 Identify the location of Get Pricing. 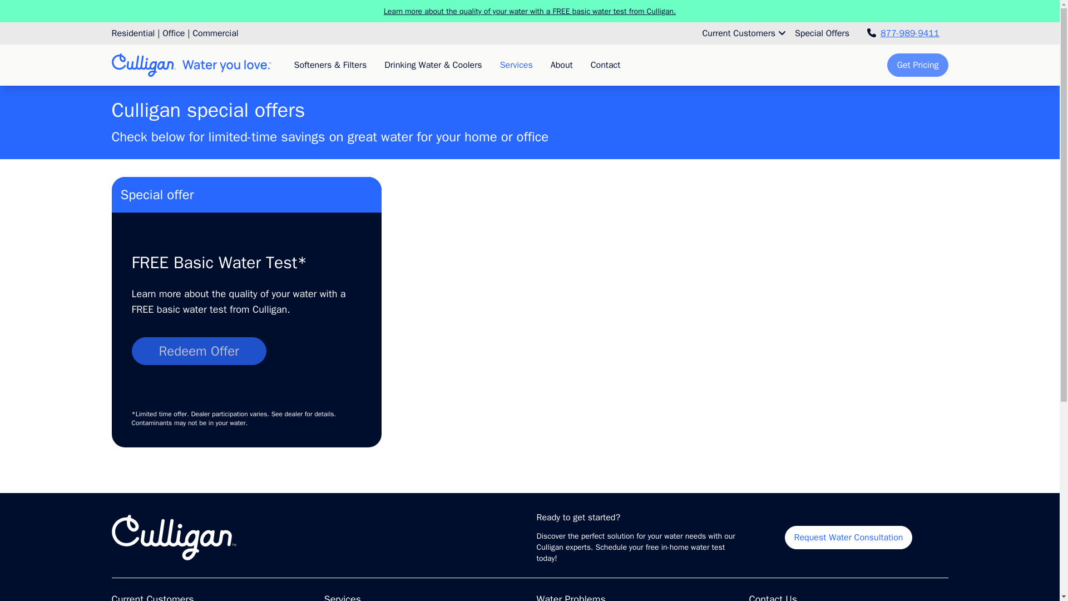
(918, 65).